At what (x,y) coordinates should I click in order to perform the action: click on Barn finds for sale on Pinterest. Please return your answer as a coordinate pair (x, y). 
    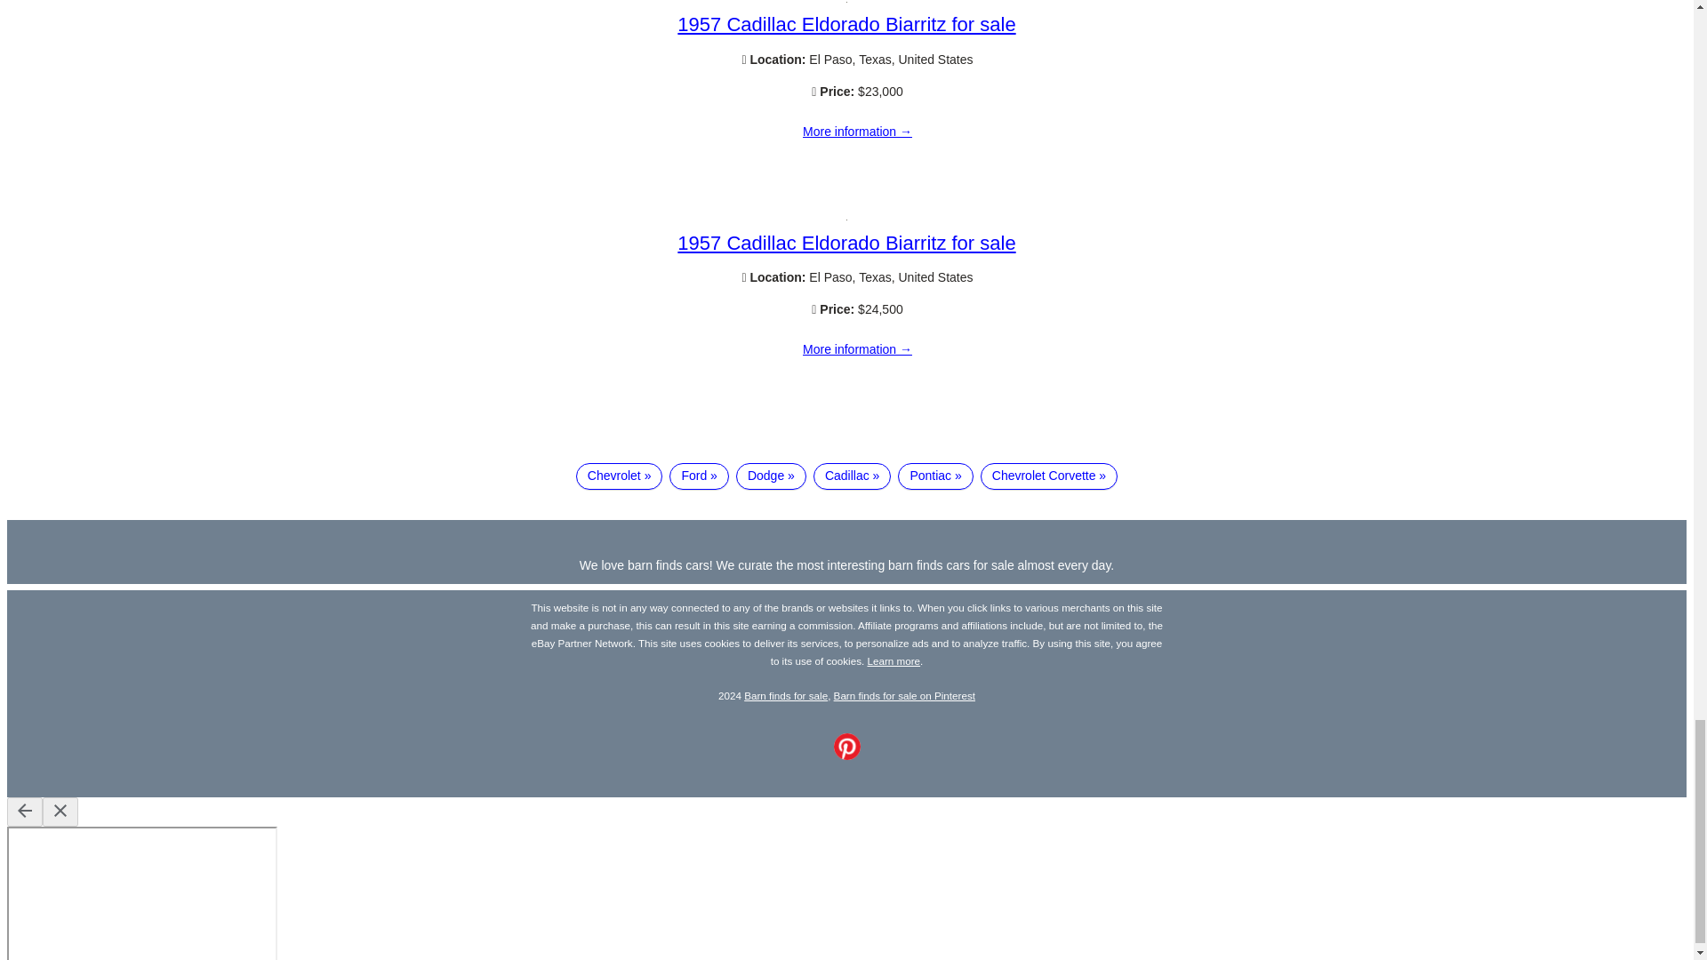
    Looking at the image, I should click on (904, 695).